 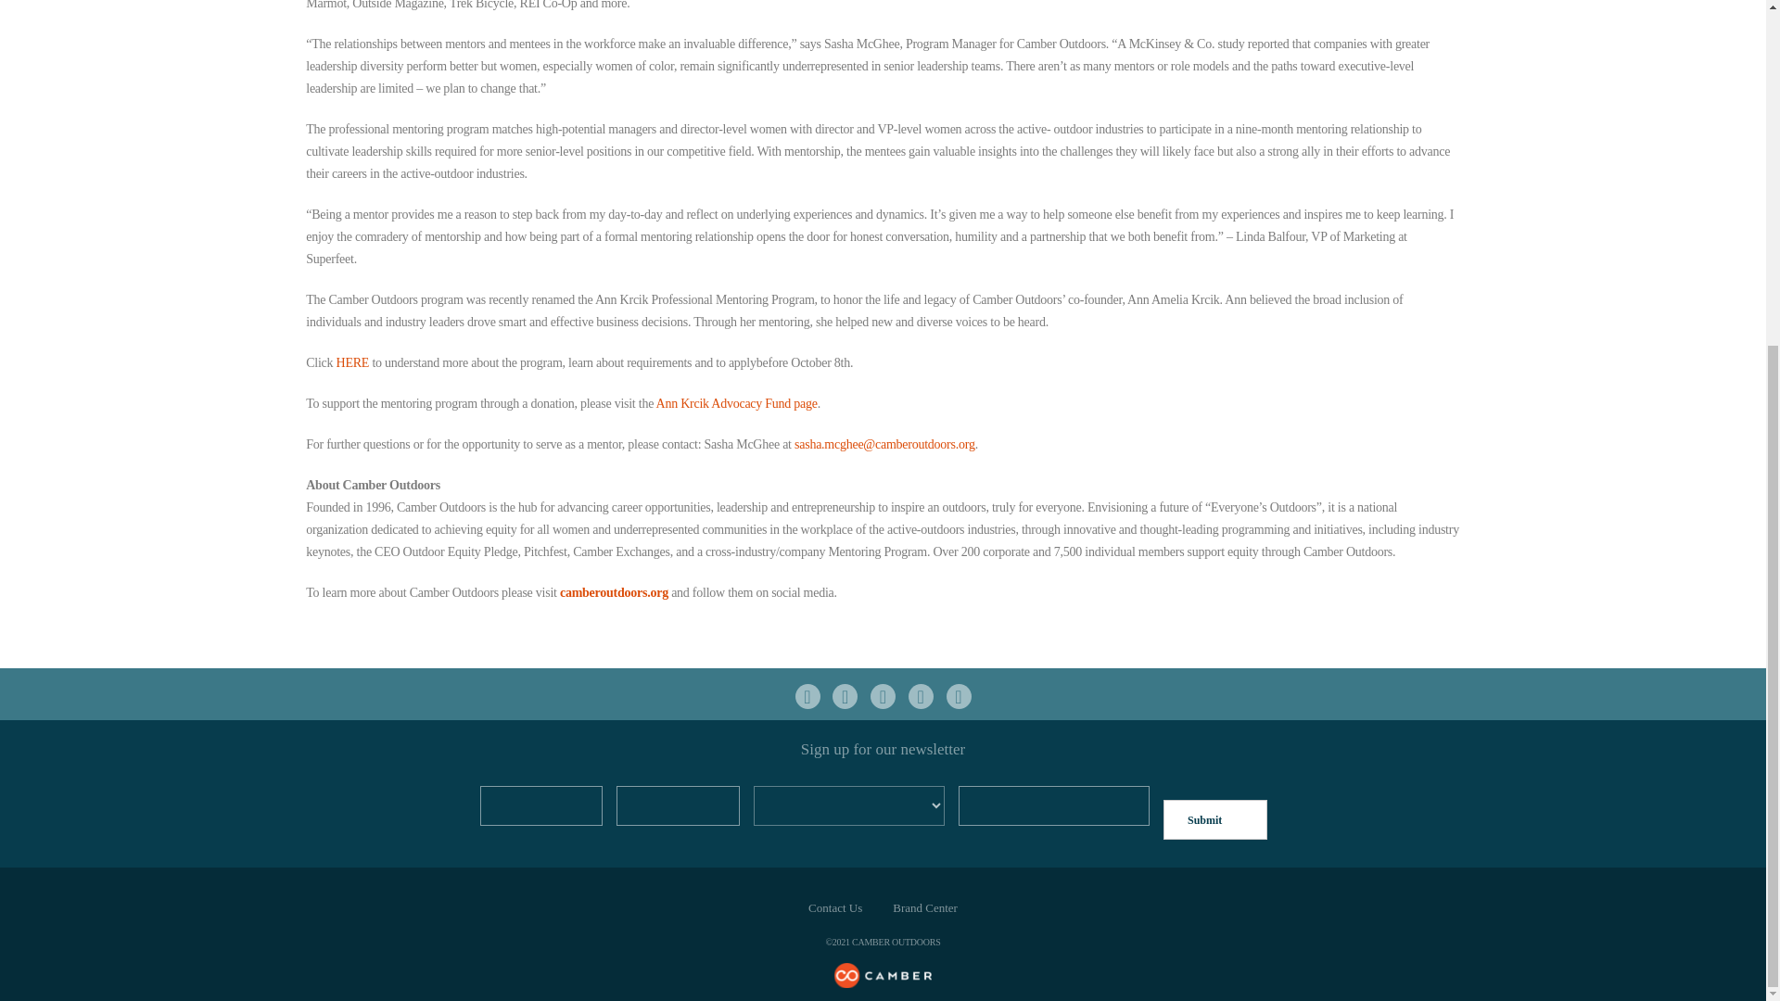 What do you see at coordinates (352, 362) in the screenshot?
I see `HERE` at bounding box center [352, 362].